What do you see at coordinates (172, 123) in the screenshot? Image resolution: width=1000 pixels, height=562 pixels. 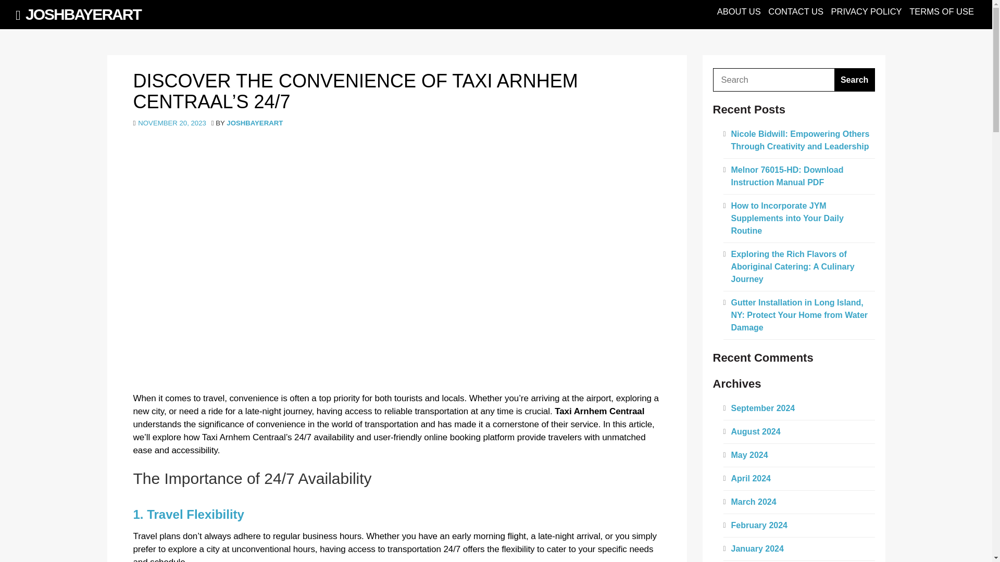 I see `NOVEMBER 20, 2023` at bounding box center [172, 123].